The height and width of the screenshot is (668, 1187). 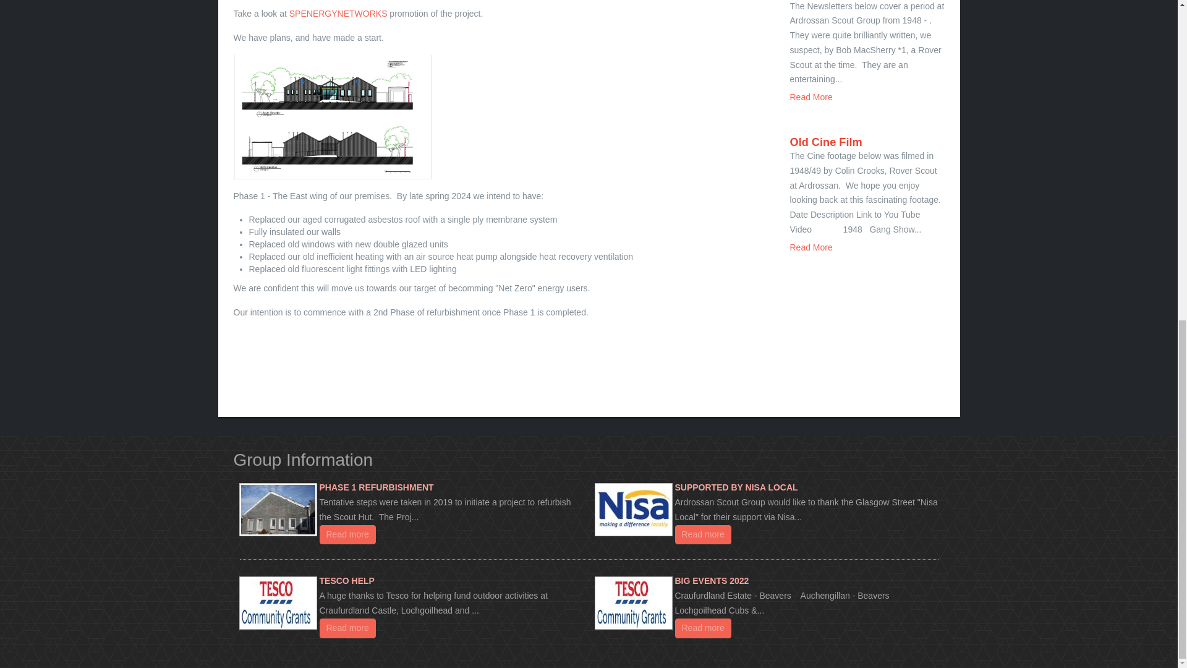 What do you see at coordinates (347, 534) in the screenshot?
I see `Read more` at bounding box center [347, 534].